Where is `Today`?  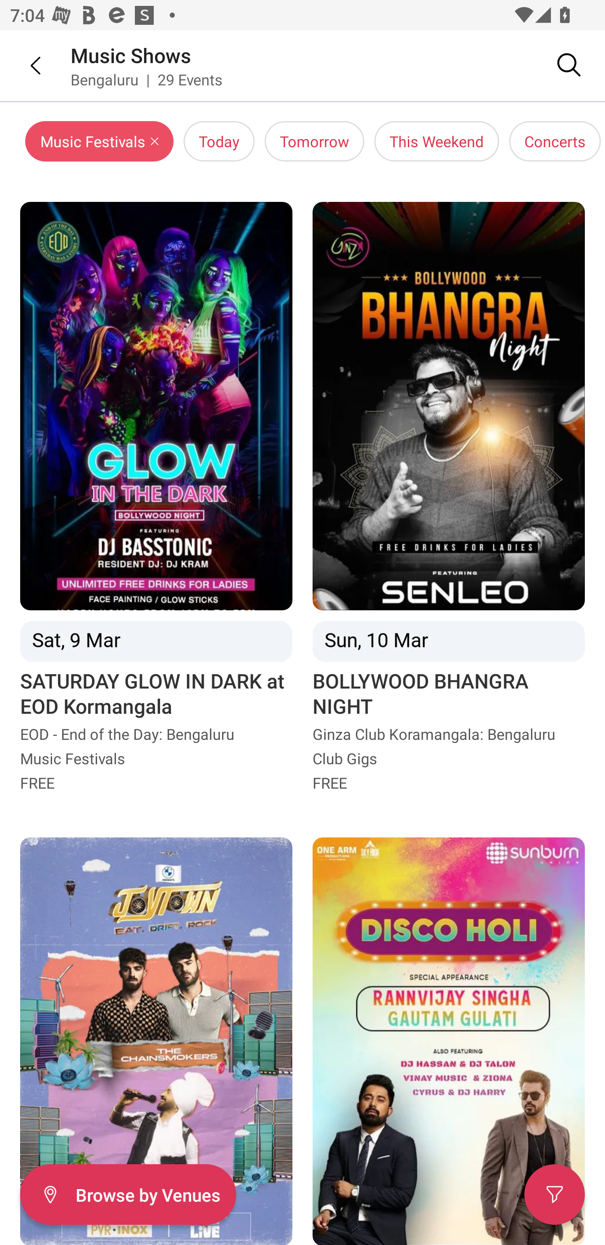
Today is located at coordinates (219, 141).